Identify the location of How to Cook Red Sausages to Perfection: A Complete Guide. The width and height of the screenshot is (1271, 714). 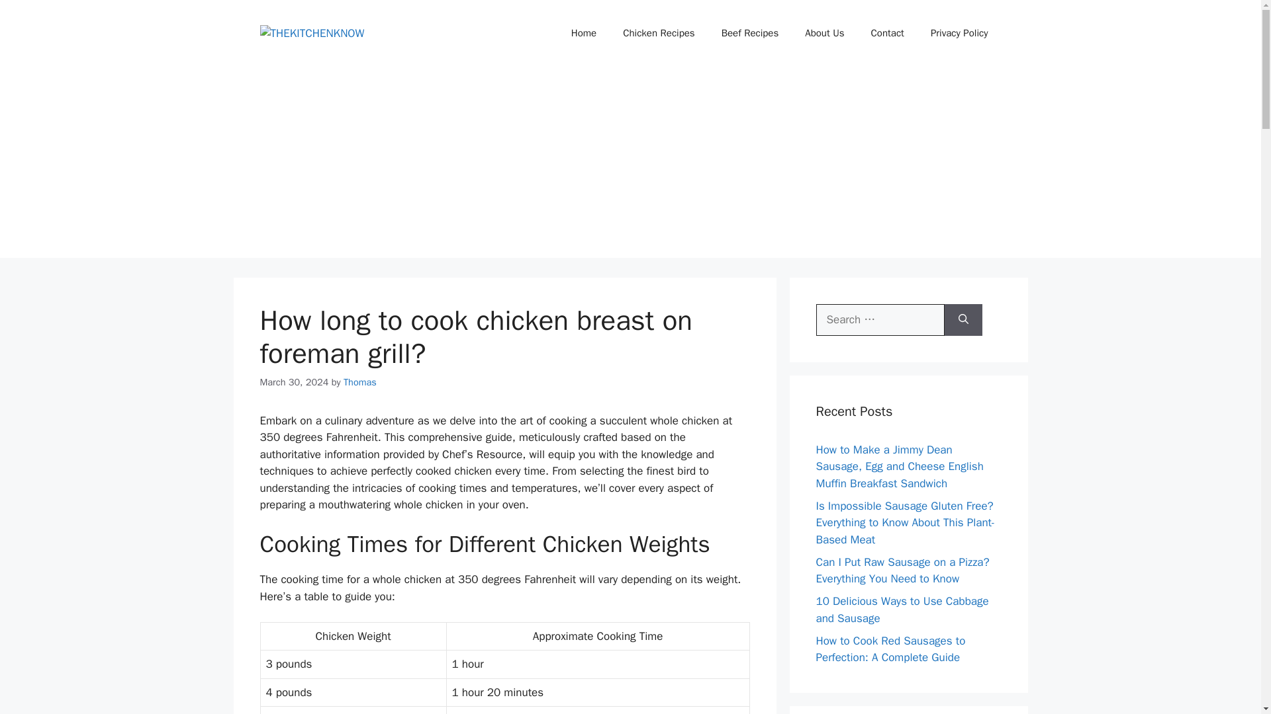
(890, 649).